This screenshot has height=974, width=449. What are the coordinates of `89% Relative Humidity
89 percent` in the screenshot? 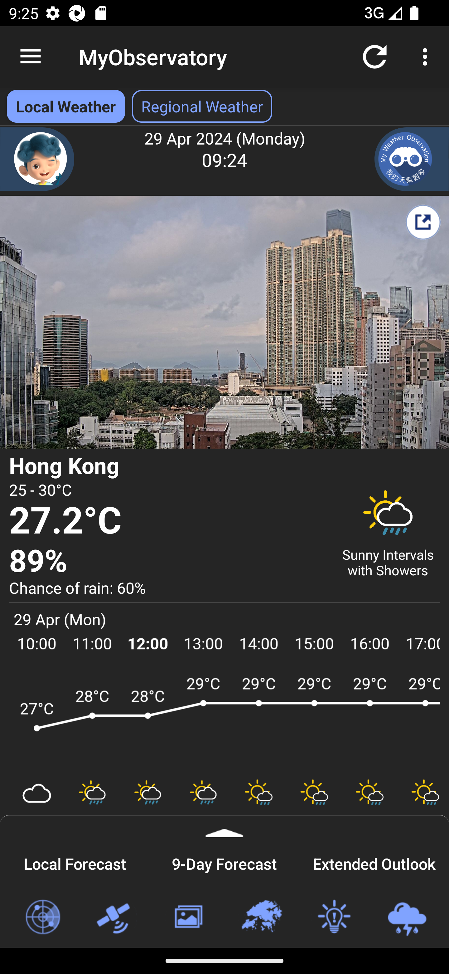 It's located at (168, 561).